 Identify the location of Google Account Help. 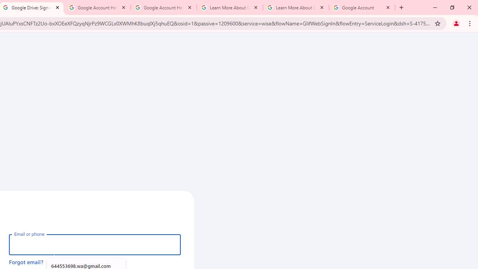
(97, 7).